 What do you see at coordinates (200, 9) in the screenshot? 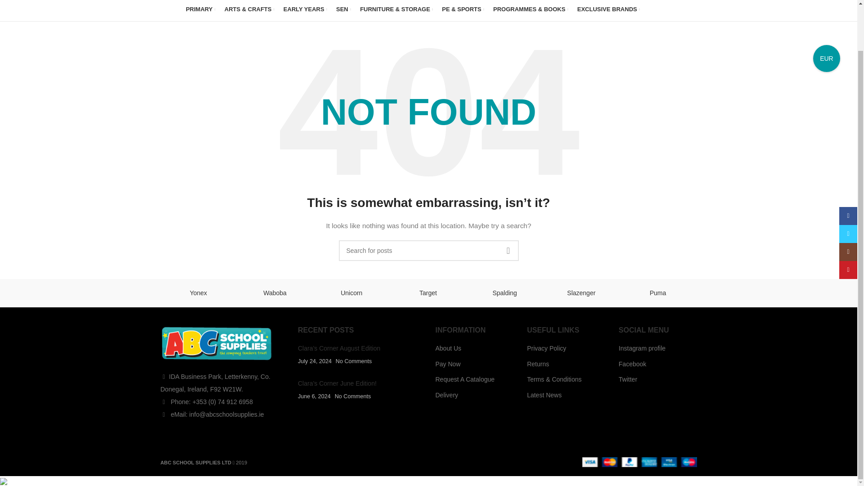
I see `PRIMARY` at bounding box center [200, 9].